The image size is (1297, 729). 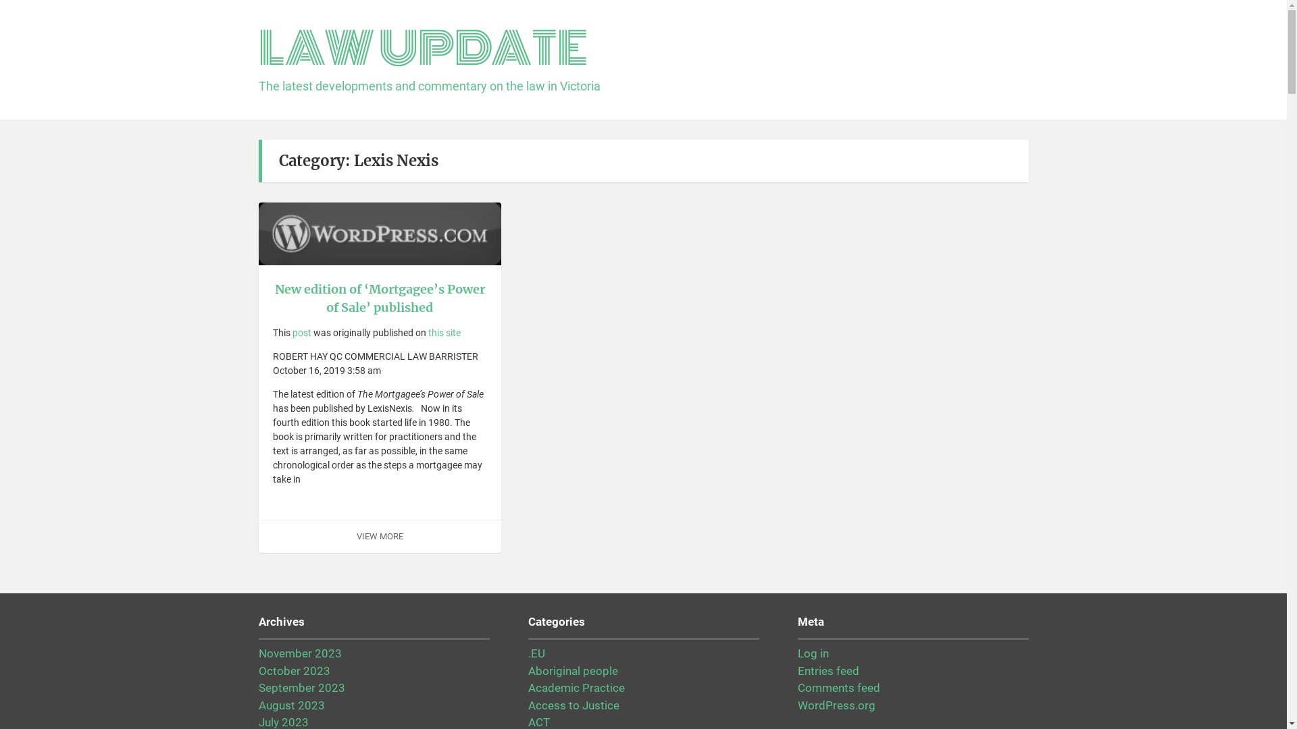 What do you see at coordinates (828, 671) in the screenshot?
I see `Entries feed` at bounding box center [828, 671].